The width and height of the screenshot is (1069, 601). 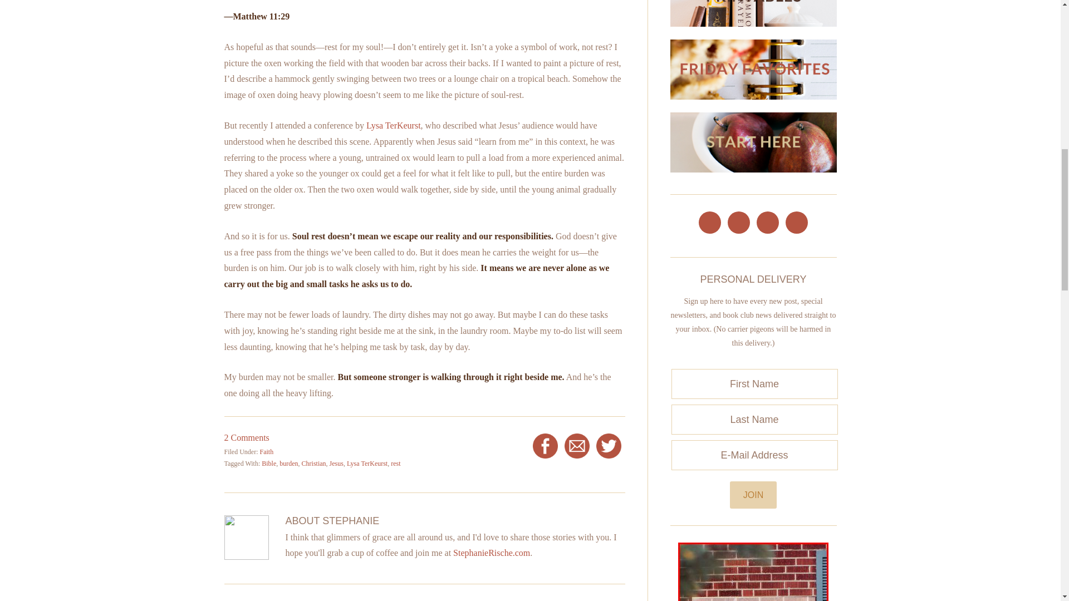 What do you see at coordinates (395, 464) in the screenshot?
I see `rest` at bounding box center [395, 464].